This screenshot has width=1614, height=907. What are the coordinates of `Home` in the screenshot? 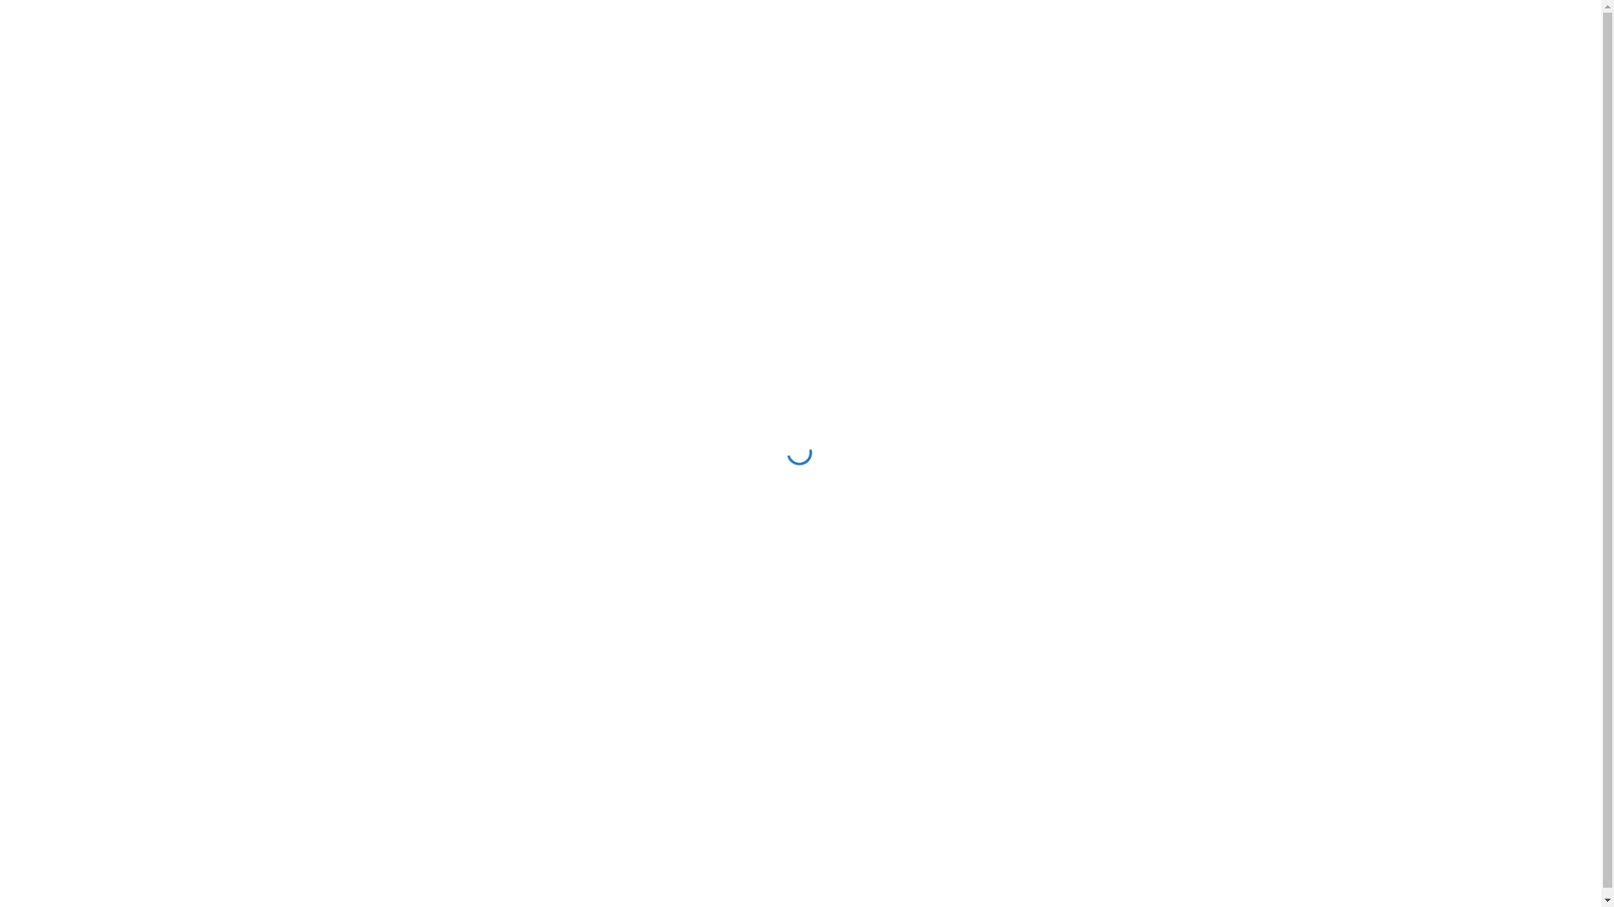 It's located at (35, 133).